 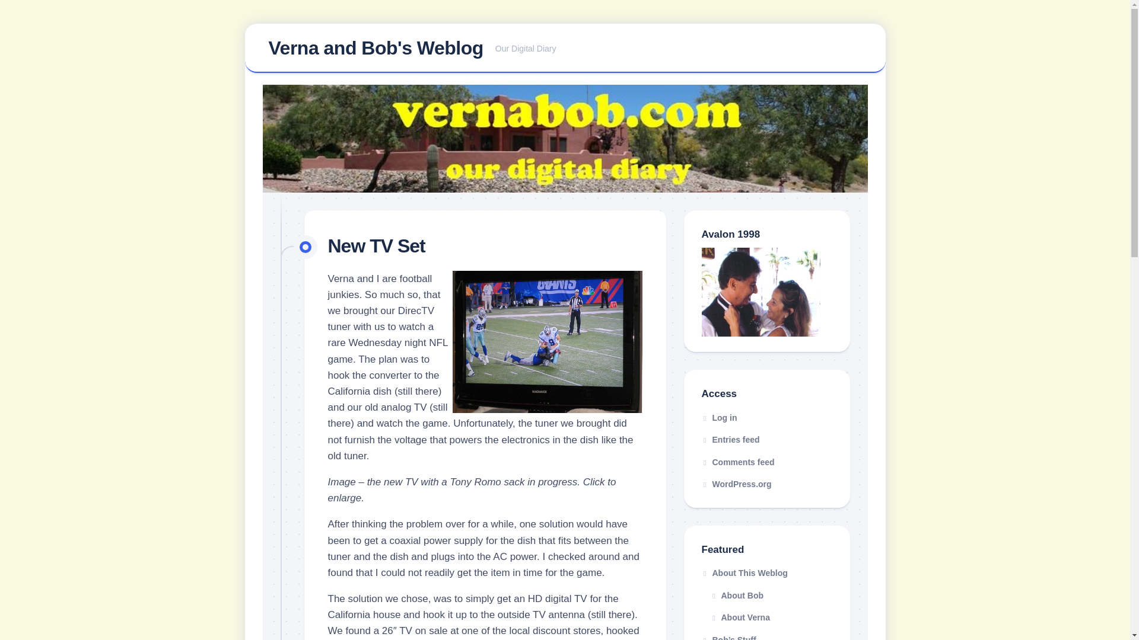 What do you see at coordinates (719, 417) in the screenshot?
I see `About Bob` at bounding box center [719, 417].